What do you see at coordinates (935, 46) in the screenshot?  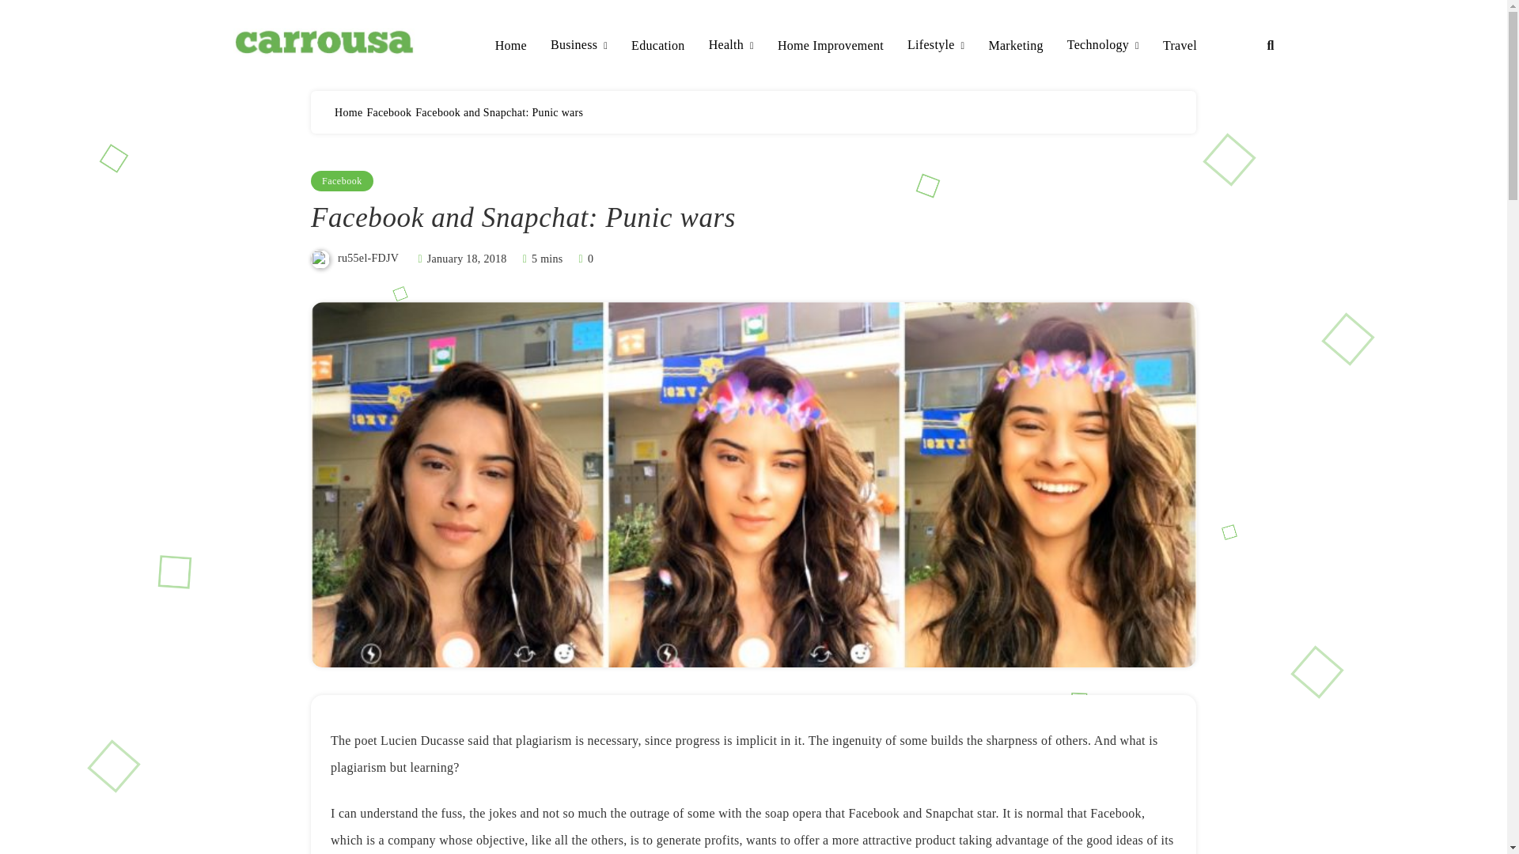 I see `Lifestyle` at bounding box center [935, 46].